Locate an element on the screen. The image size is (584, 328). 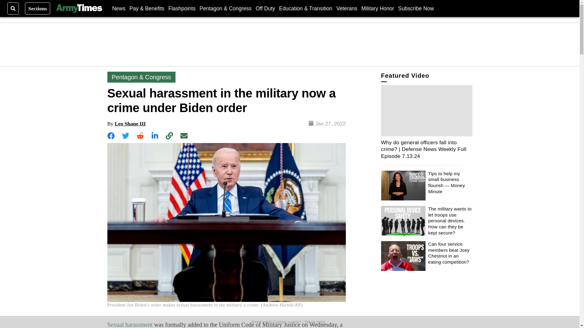
Military Honor is located at coordinates (378, 8).